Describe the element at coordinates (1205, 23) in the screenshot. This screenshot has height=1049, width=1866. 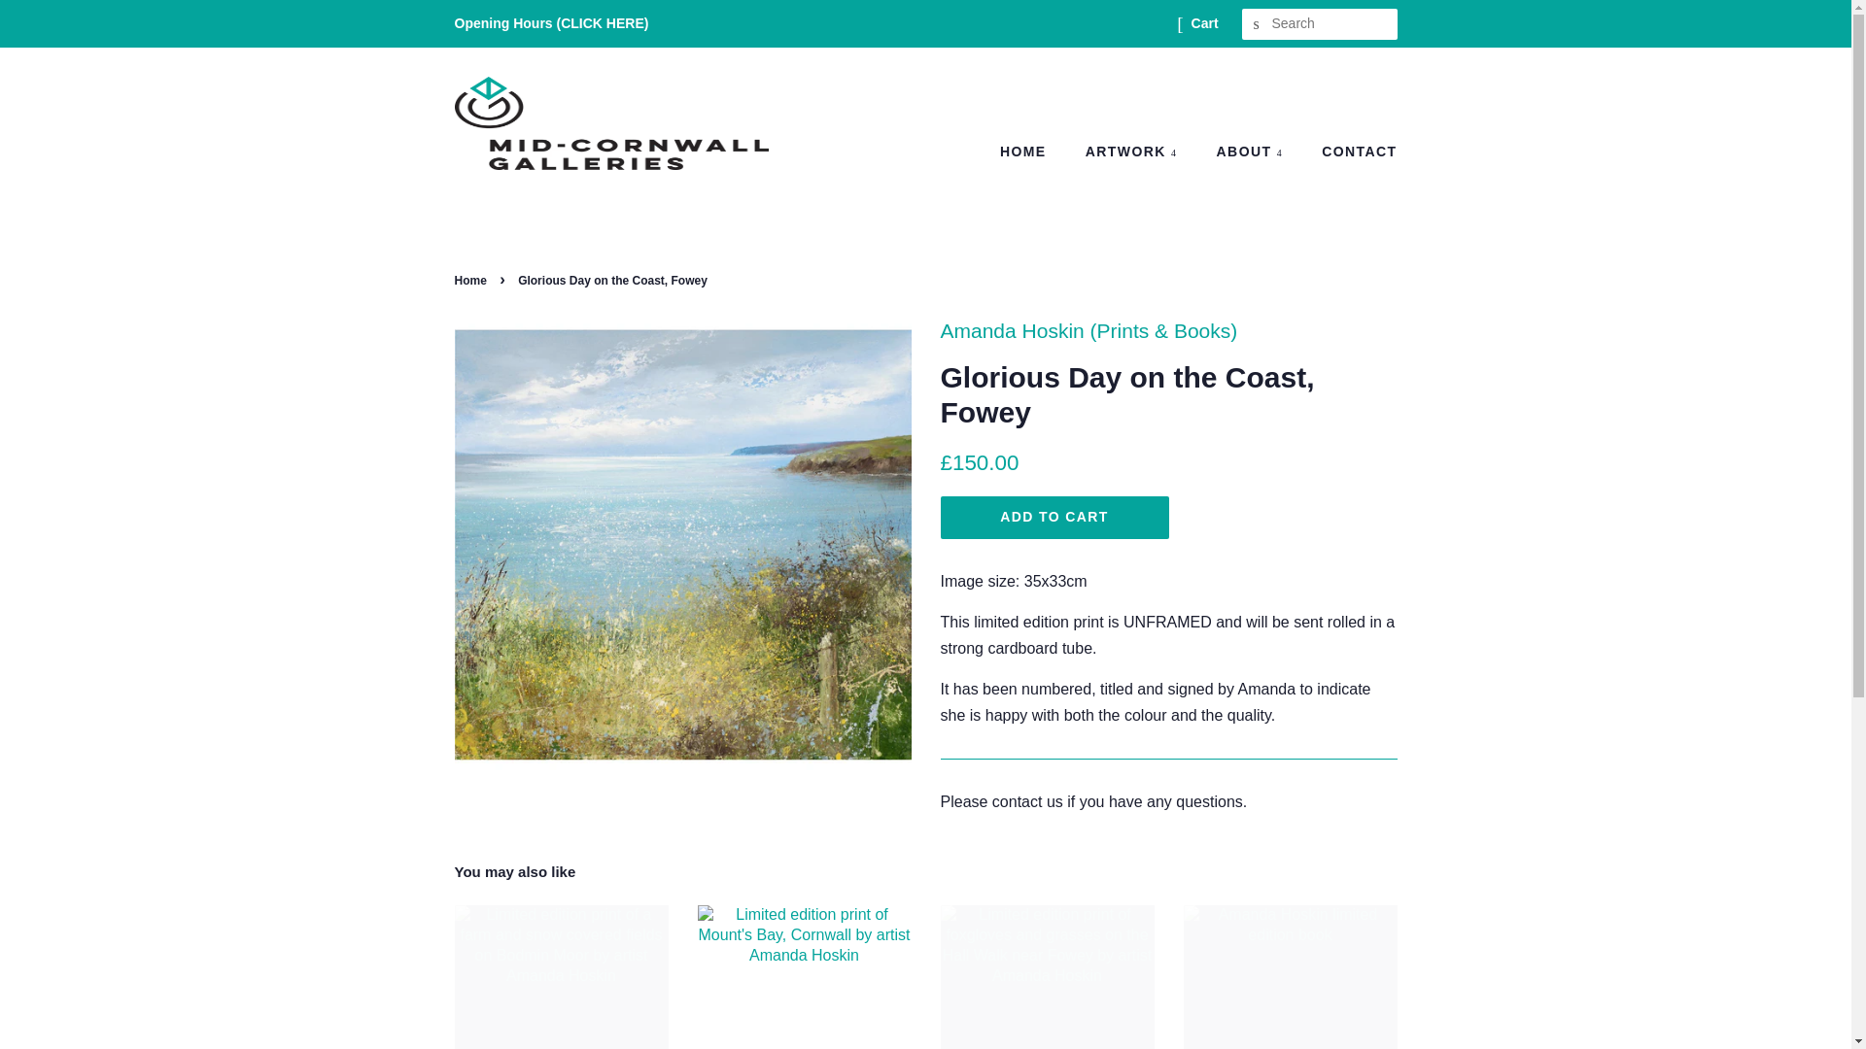
I see `Cart` at that location.